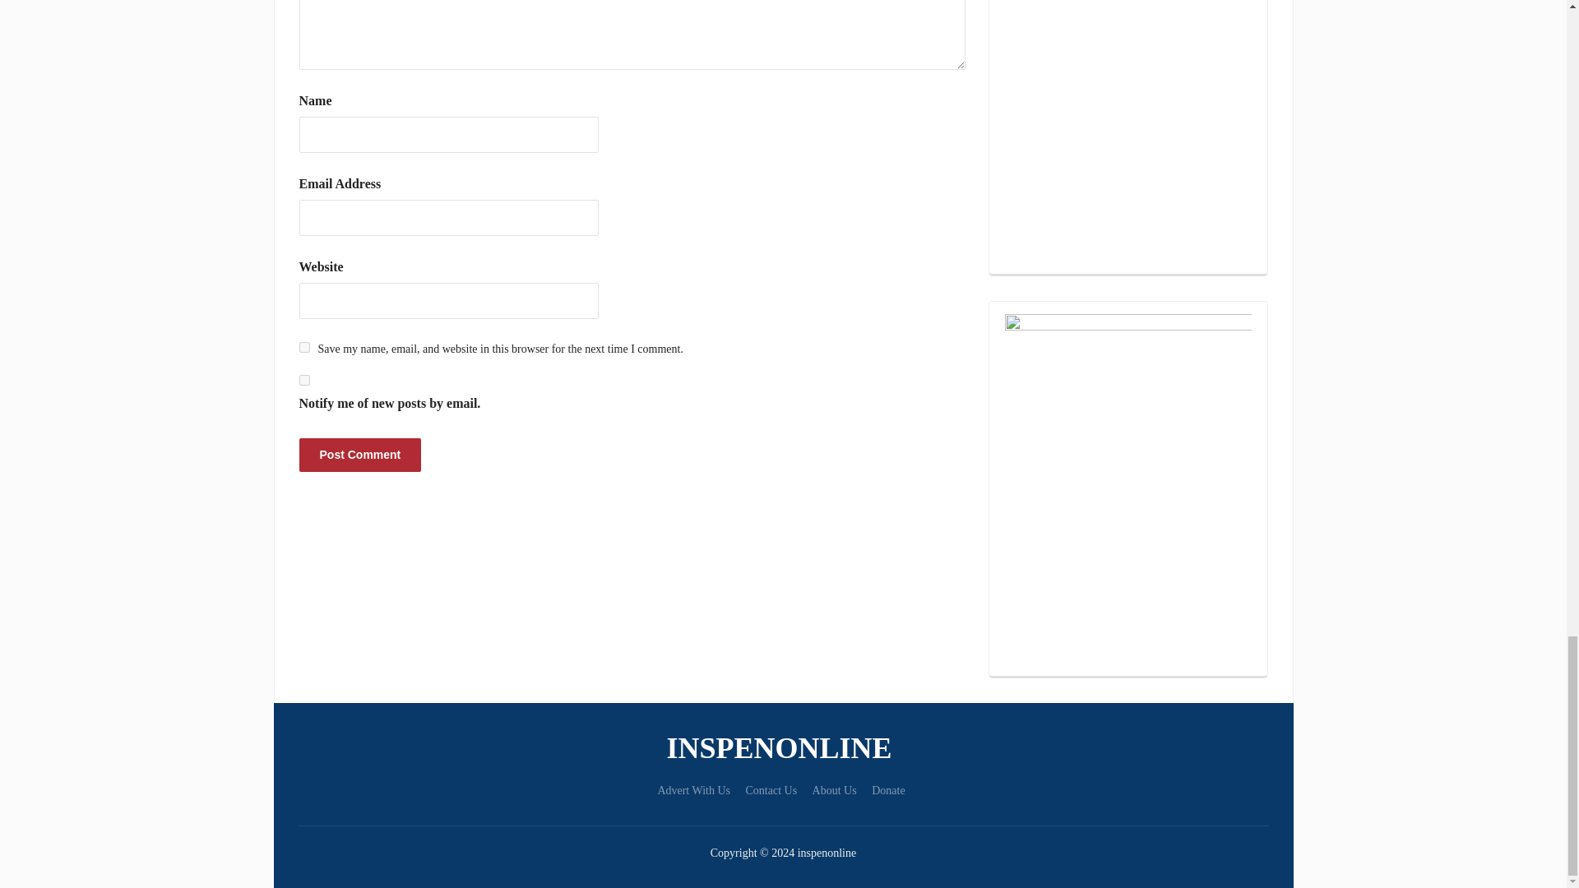  I want to click on insurance and pension news, so click(783, 748).